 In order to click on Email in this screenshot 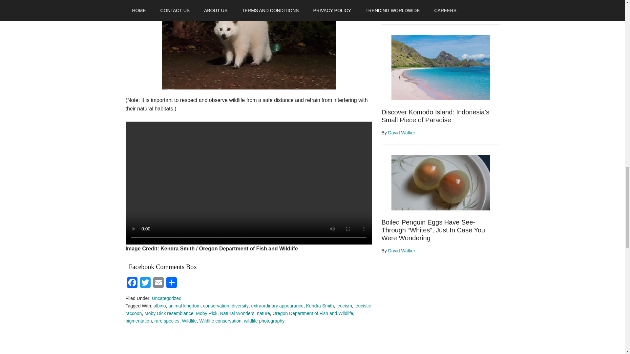, I will do `click(158, 283)`.